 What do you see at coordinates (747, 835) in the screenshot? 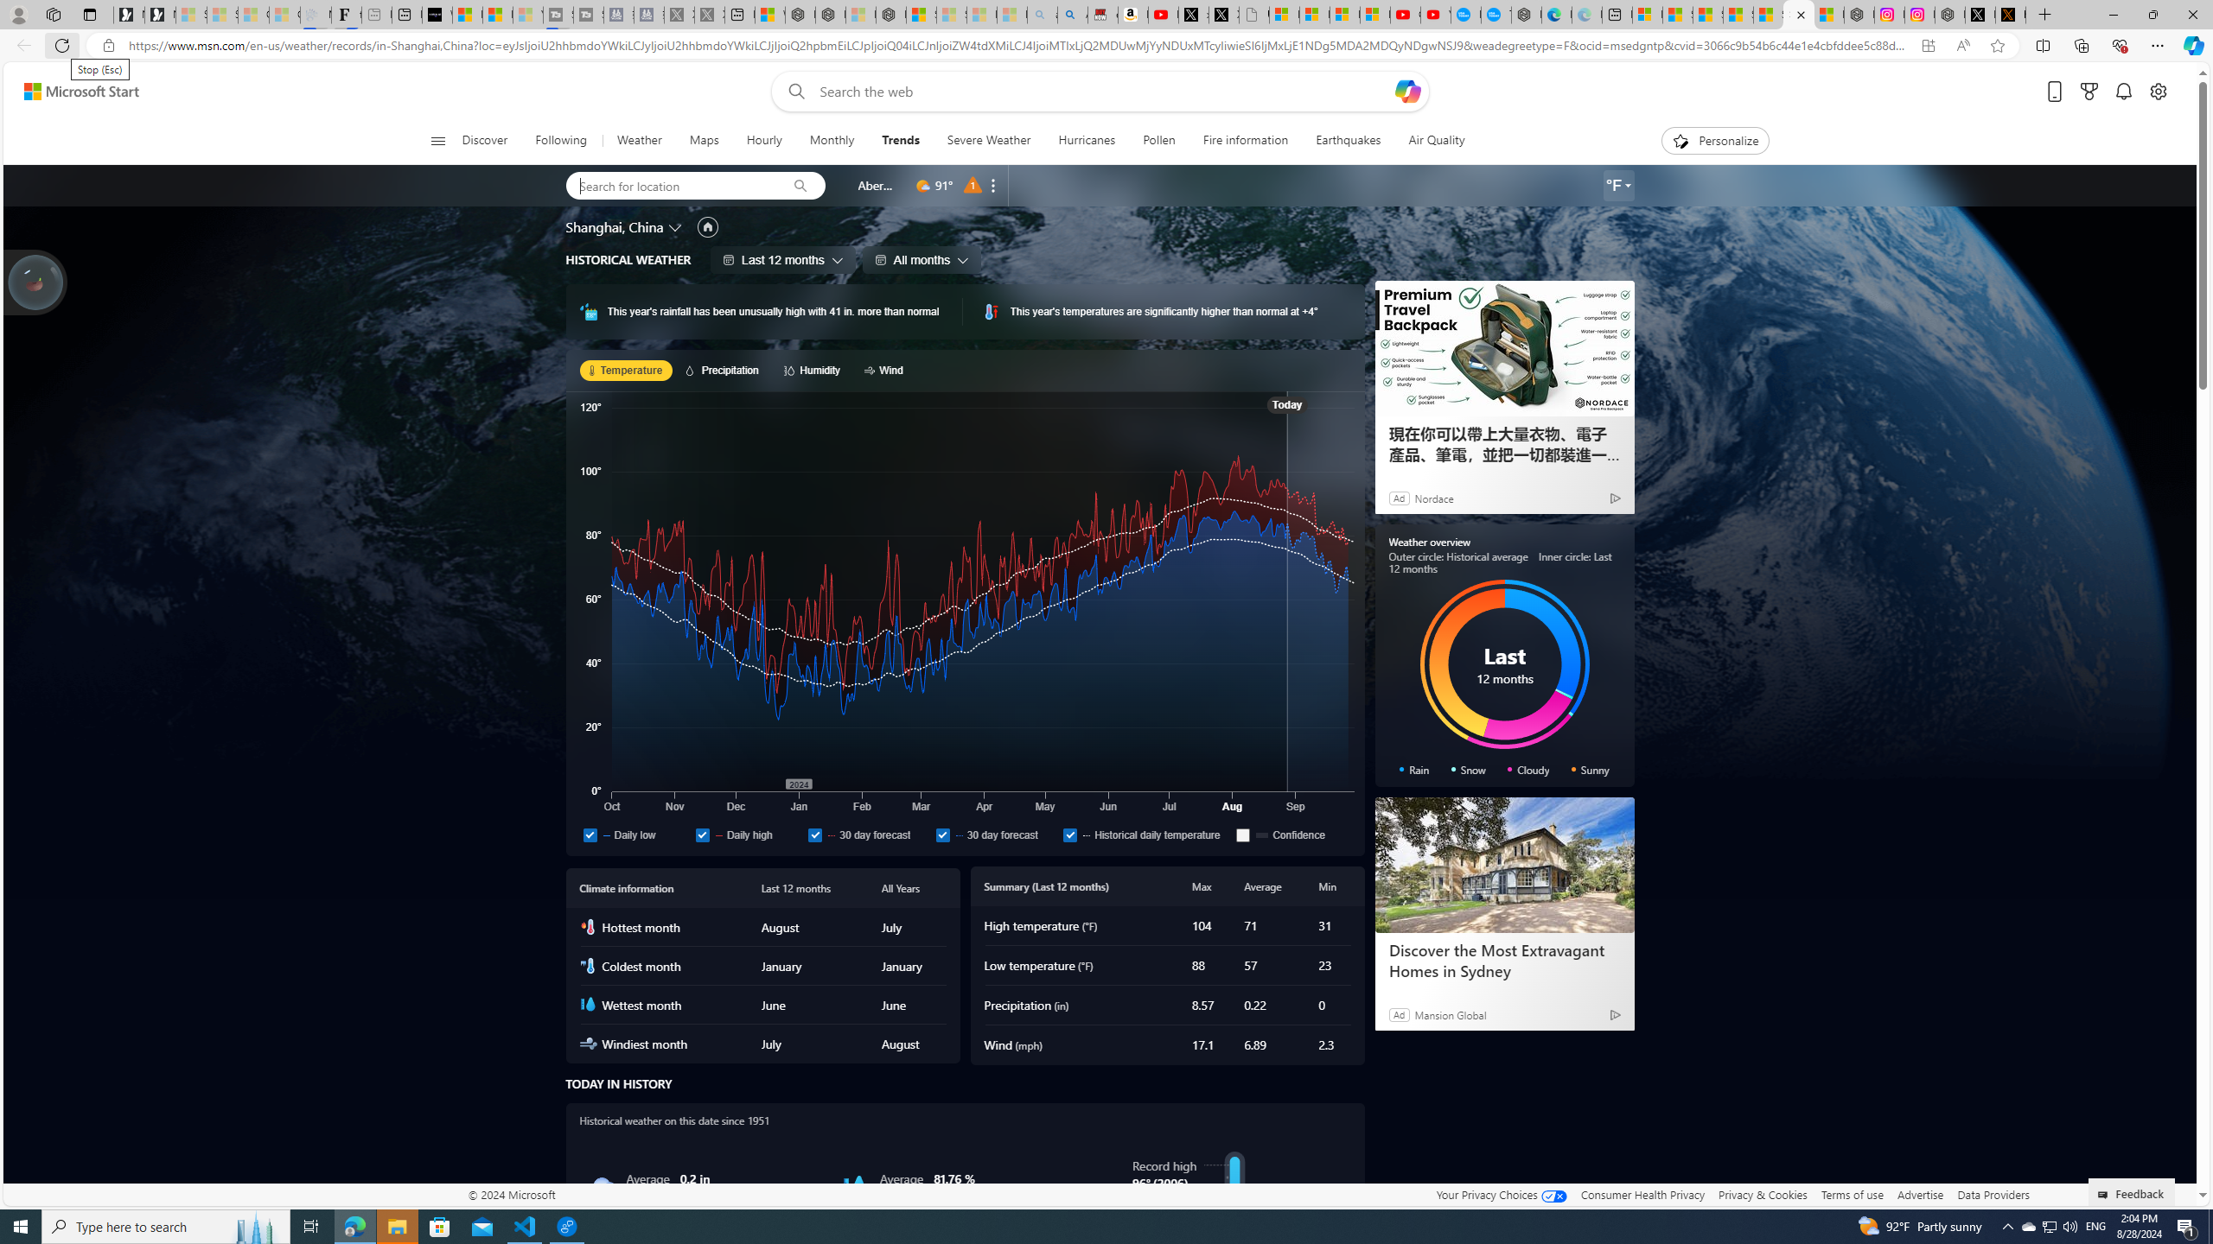
I see `Daily high` at bounding box center [747, 835].